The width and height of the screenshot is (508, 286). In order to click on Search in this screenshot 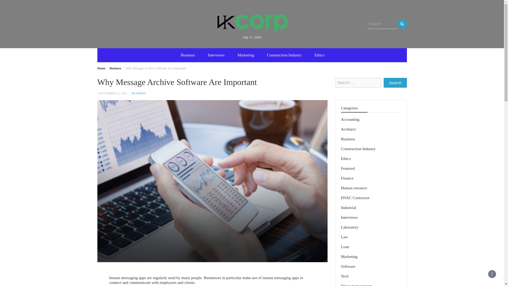, I will do `click(402, 24)`.